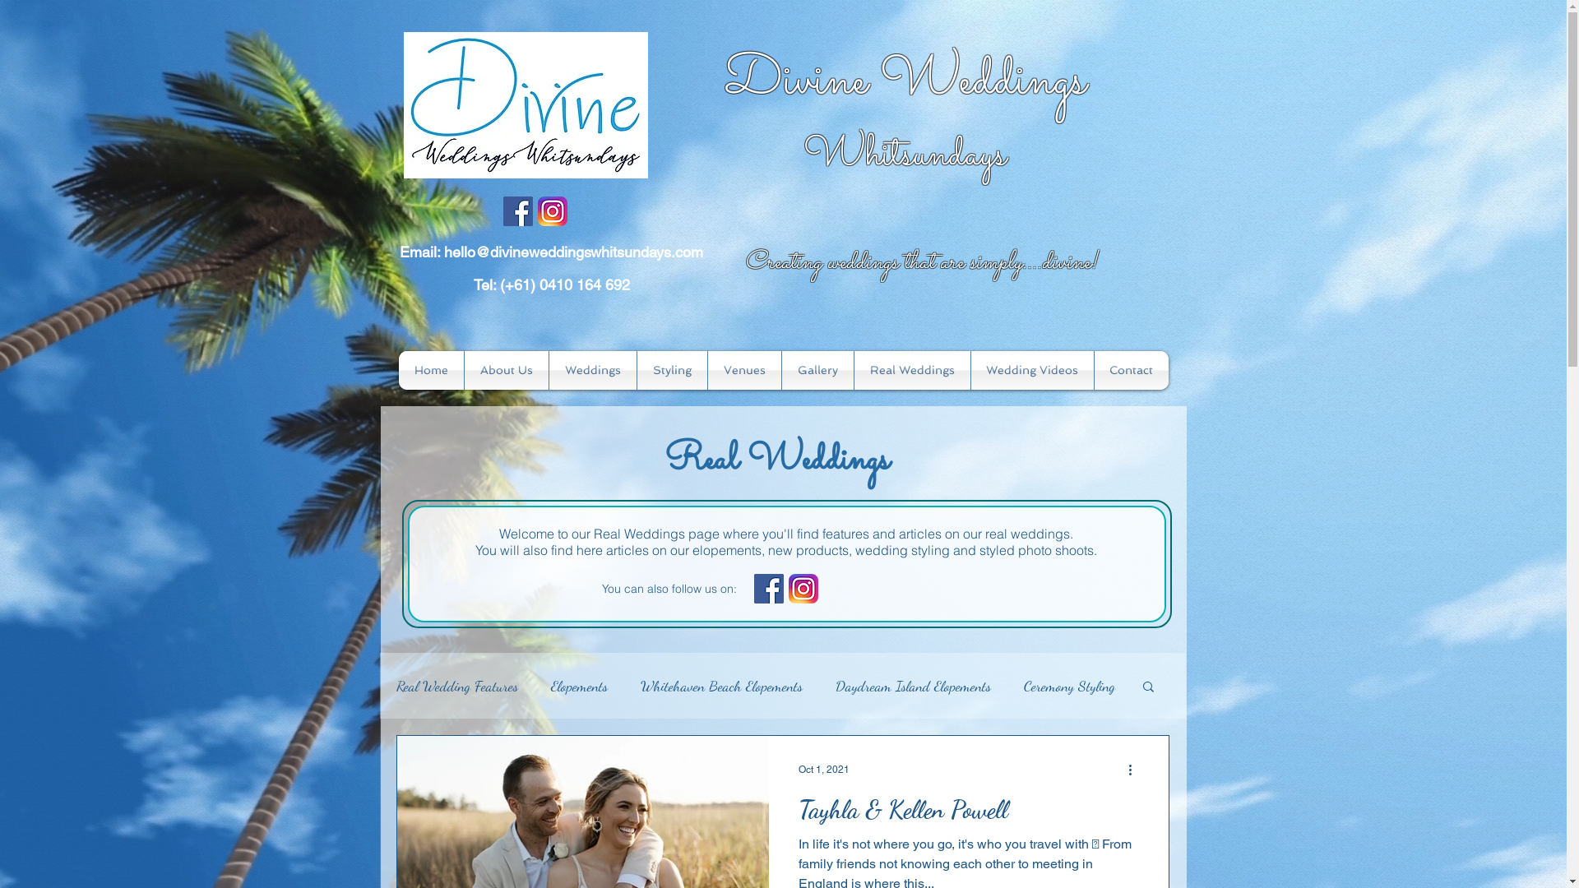 This screenshot has height=888, width=1579. I want to click on Elopements, so click(579, 686).